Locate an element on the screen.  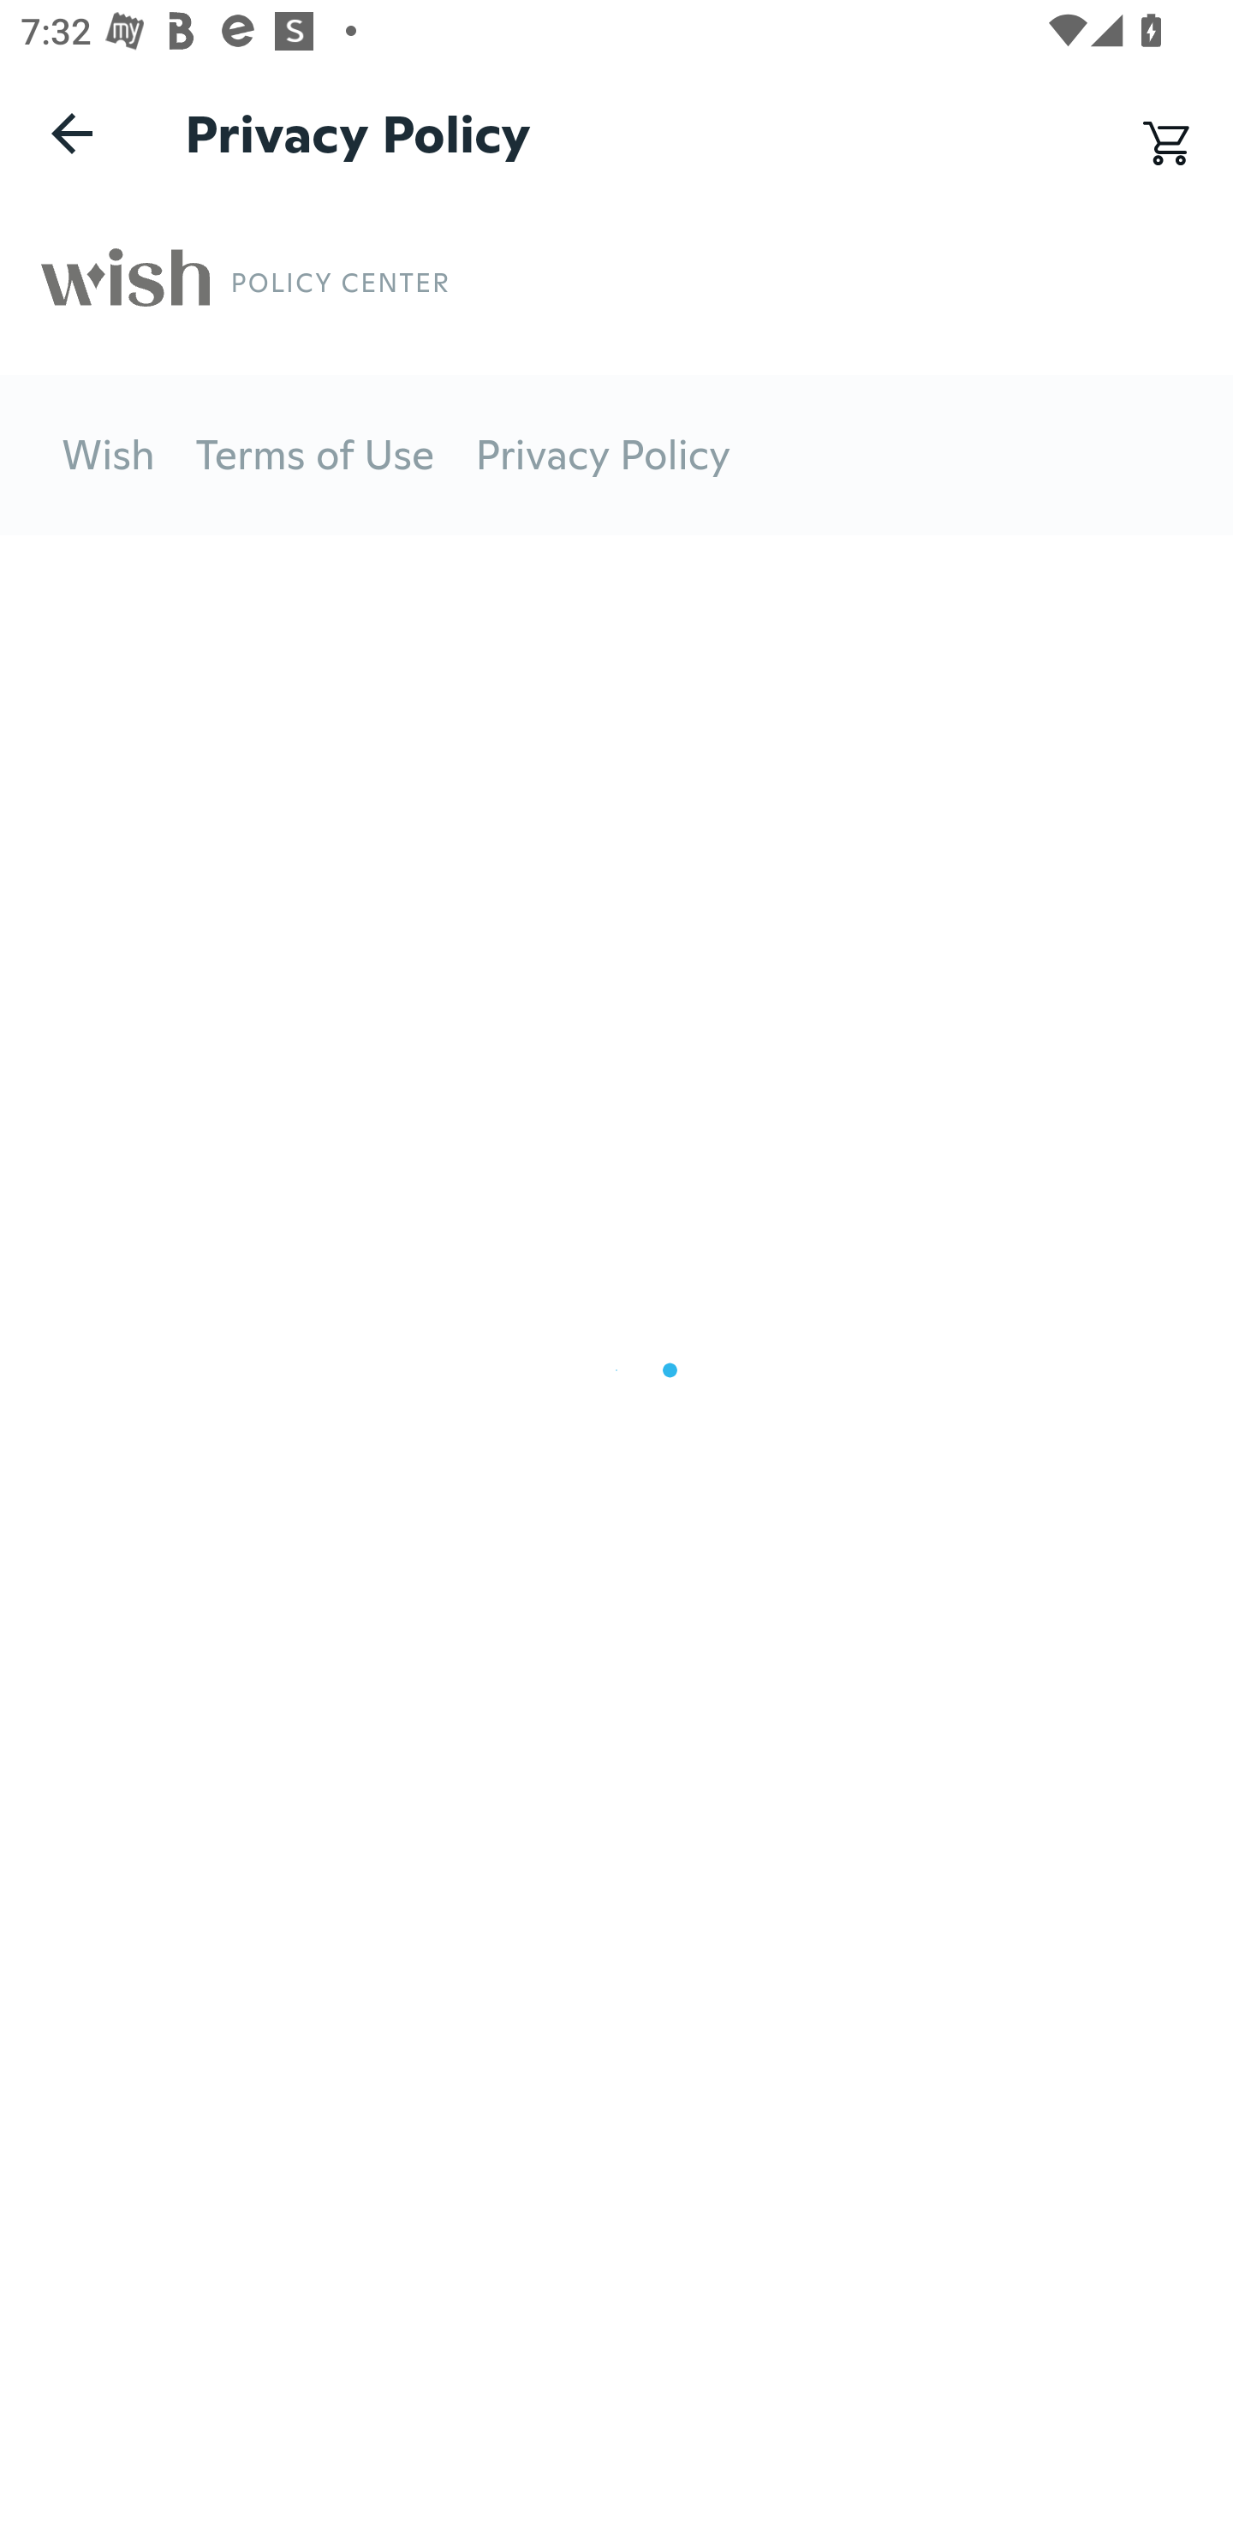
Terms of Use is located at coordinates (315, 456).